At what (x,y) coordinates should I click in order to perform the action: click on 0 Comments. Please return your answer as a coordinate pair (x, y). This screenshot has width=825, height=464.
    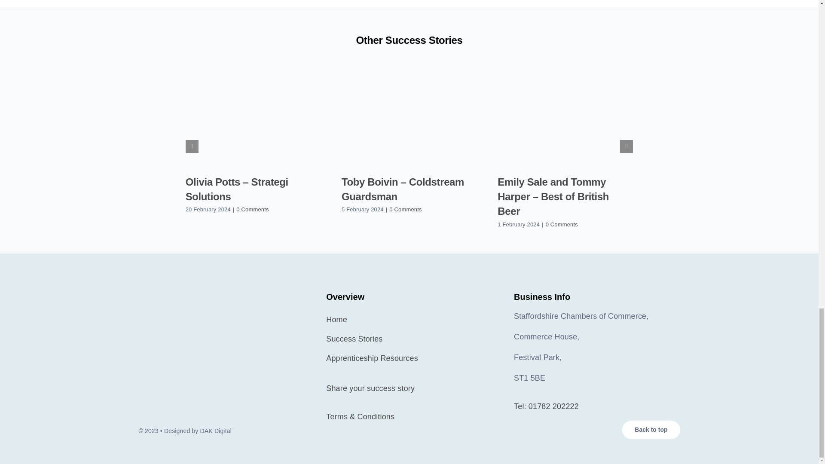
    Looking at the image, I should click on (406, 209).